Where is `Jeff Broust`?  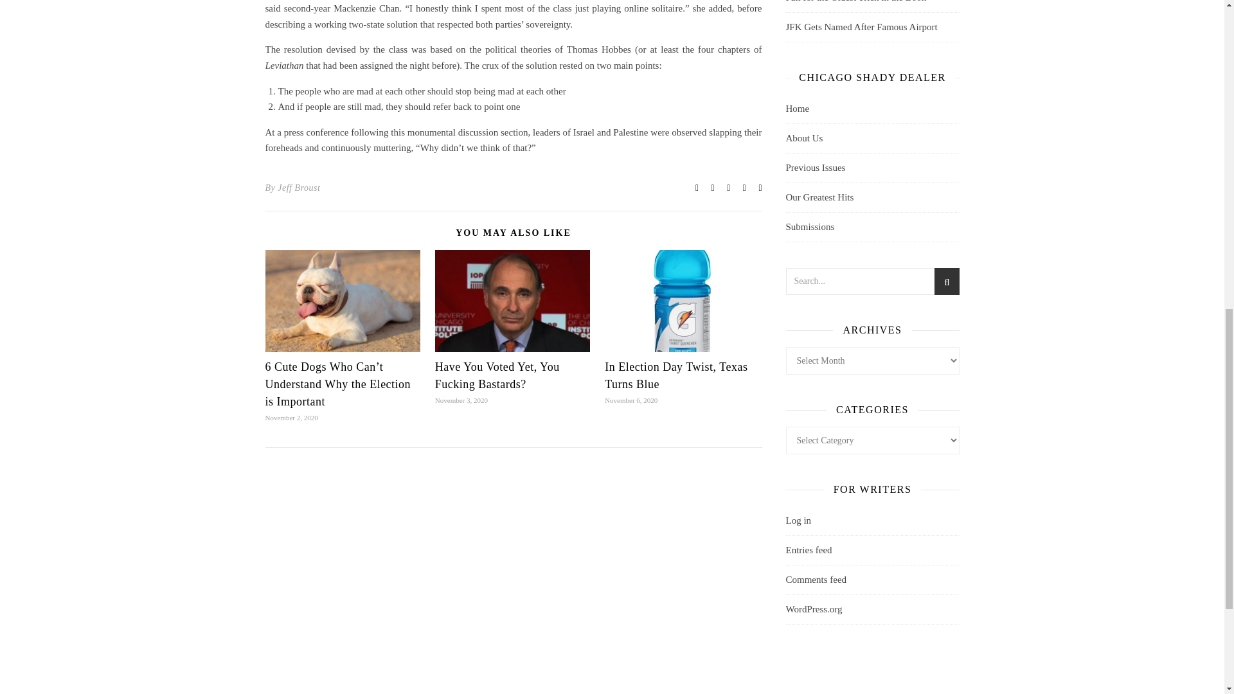 Jeff Broust is located at coordinates (298, 188).